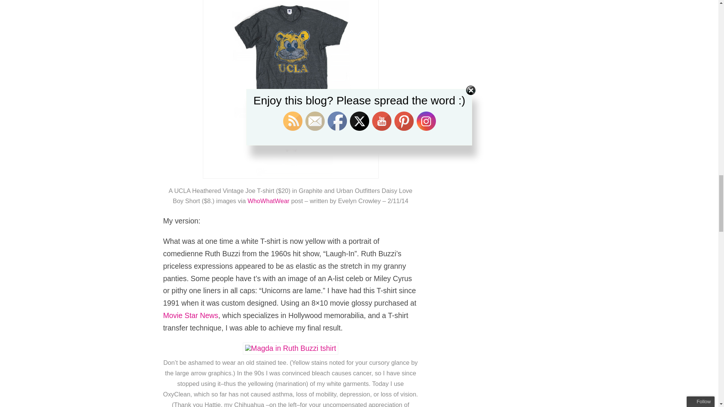 The image size is (724, 407). What do you see at coordinates (268, 200) in the screenshot?
I see `WhoWhatWear` at bounding box center [268, 200].